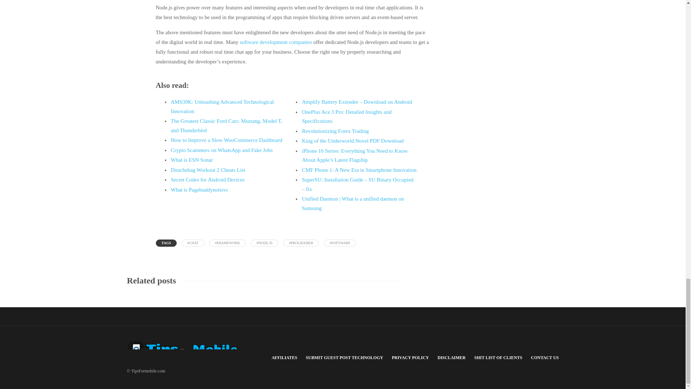  Describe the element at coordinates (276, 42) in the screenshot. I see `software development companies` at that location.